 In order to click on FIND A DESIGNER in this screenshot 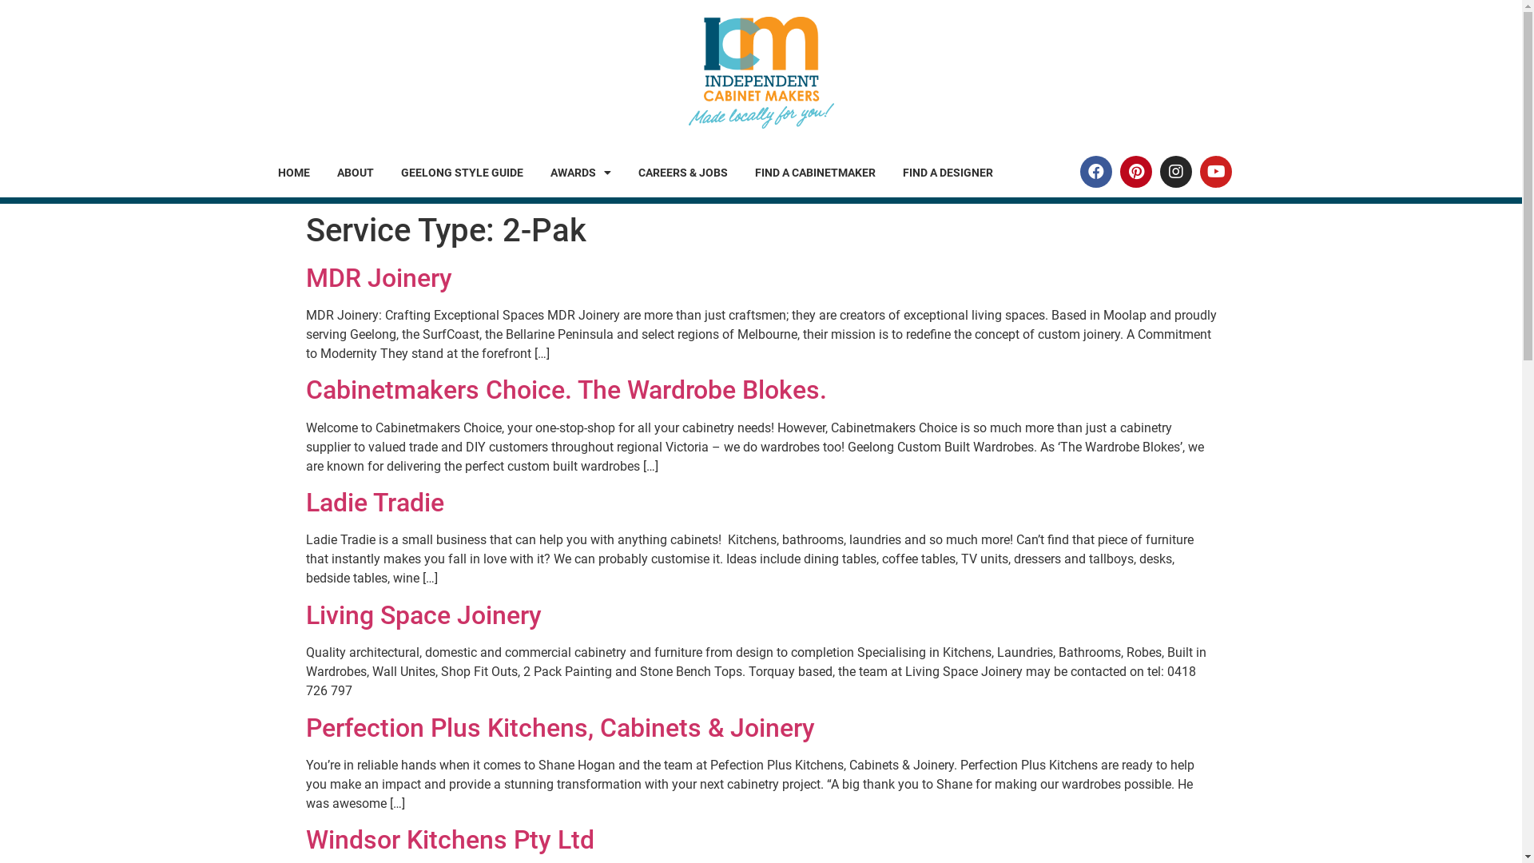, I will do `click(948, 173)`.